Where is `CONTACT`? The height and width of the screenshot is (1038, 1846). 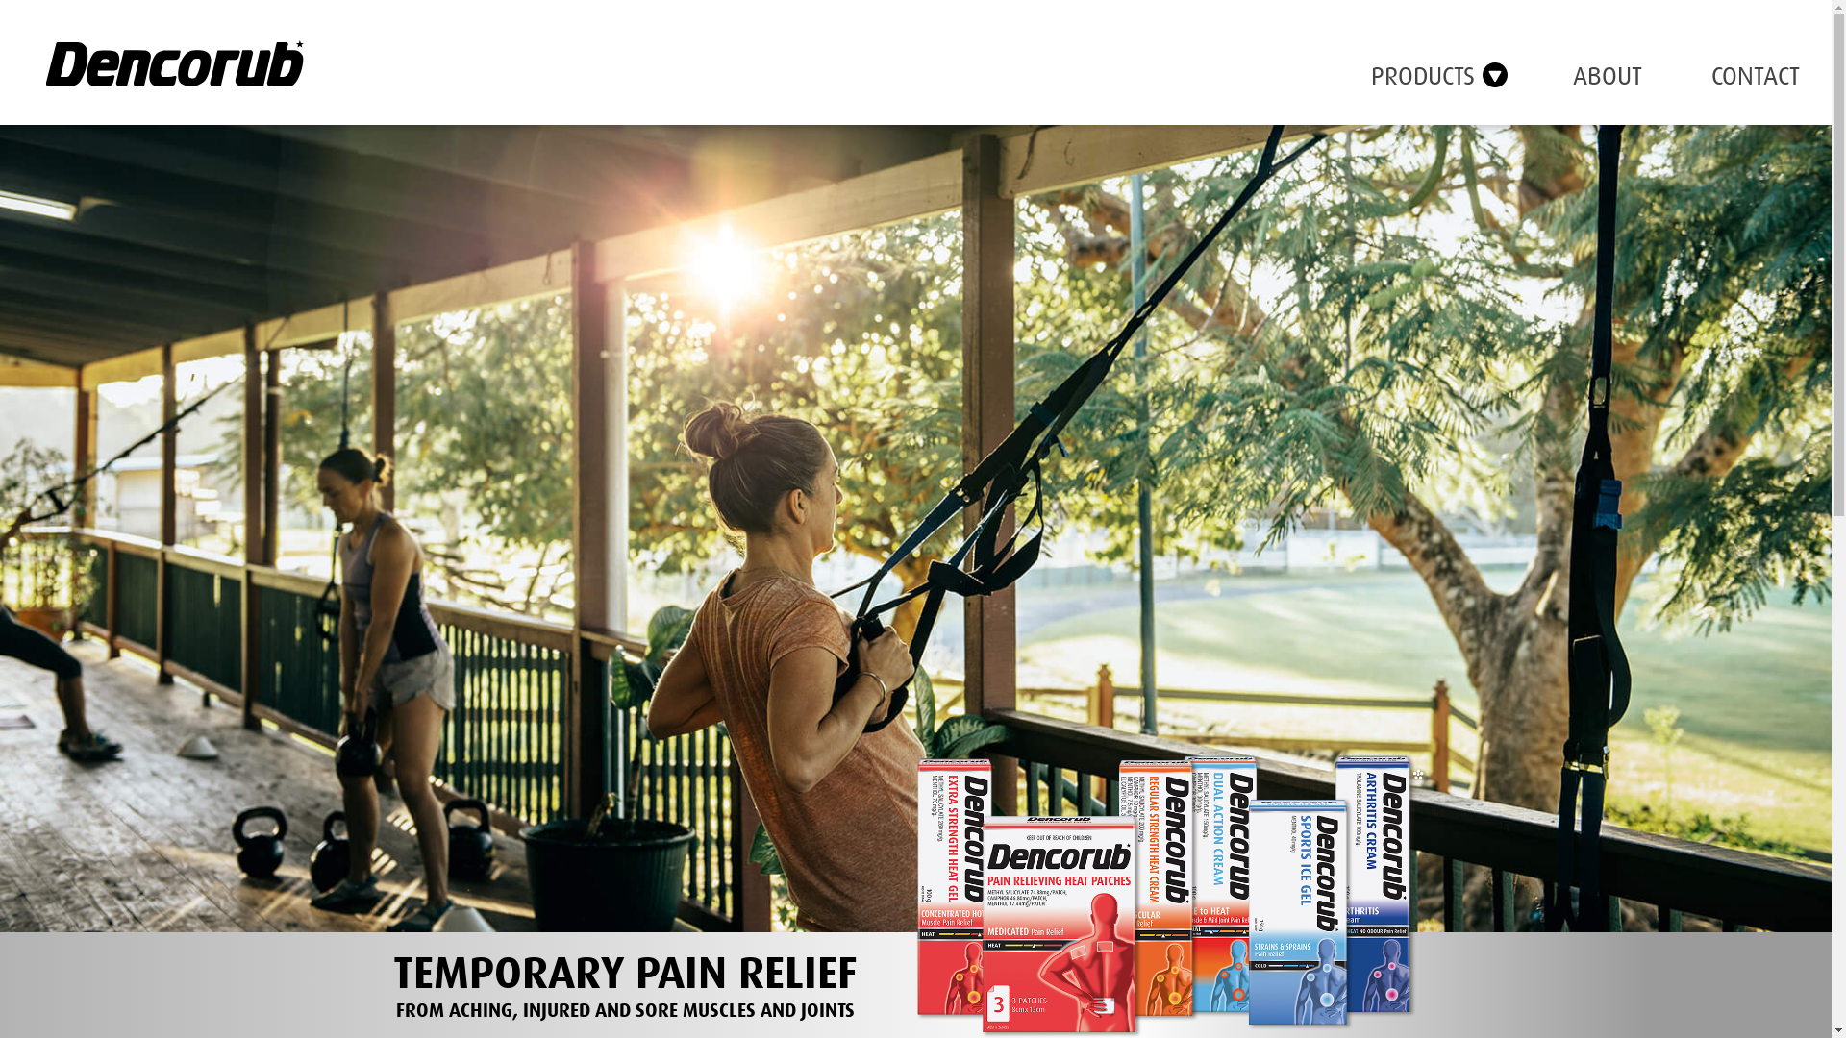
CONTACT is located at coordinates (1756, 77).